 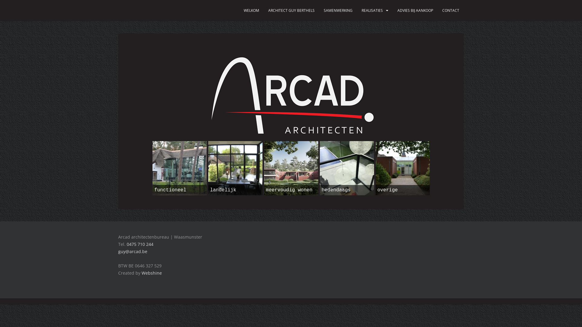 I want to click on Webshine, so click(x=152, y=273).